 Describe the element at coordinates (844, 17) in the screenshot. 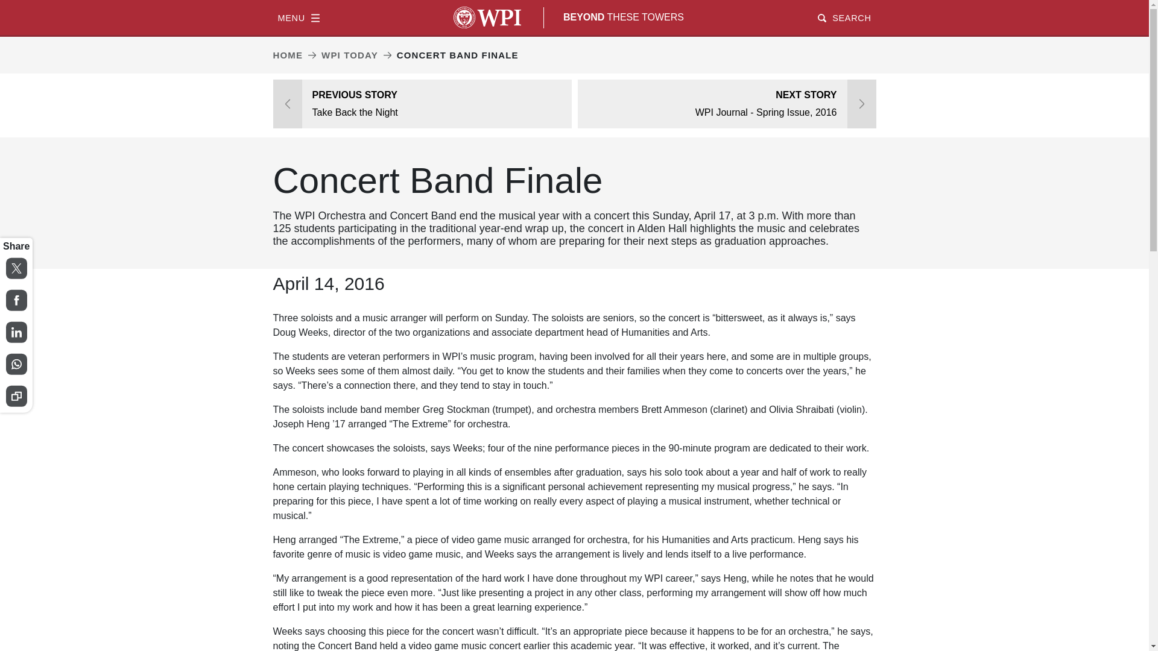

I see `SEARCH` at that location.